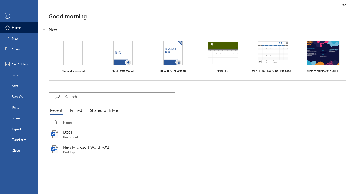 This screenshot has height=194, width=346. What do you see at coordinates (57, 110) in the screenshot?
I see `Recent` at bounding box center [57, 110].